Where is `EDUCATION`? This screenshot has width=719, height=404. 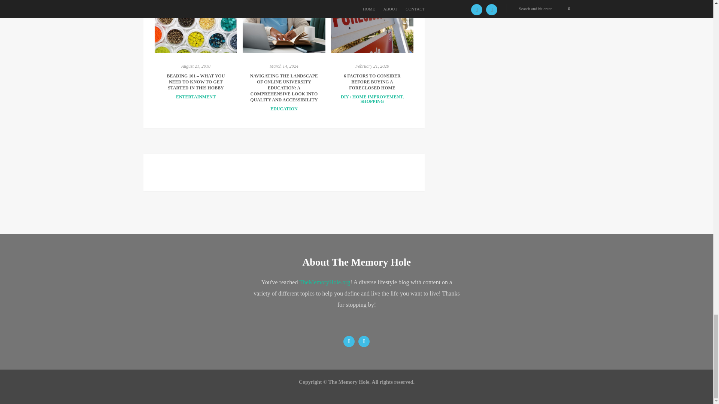
EDUCATION is located at coordinates (284, 109).